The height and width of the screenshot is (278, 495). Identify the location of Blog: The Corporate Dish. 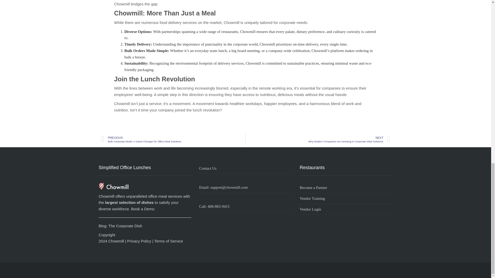
(120, 226).